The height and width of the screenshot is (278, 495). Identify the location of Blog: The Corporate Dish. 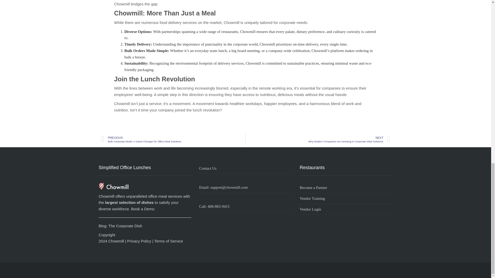
(120, 226).